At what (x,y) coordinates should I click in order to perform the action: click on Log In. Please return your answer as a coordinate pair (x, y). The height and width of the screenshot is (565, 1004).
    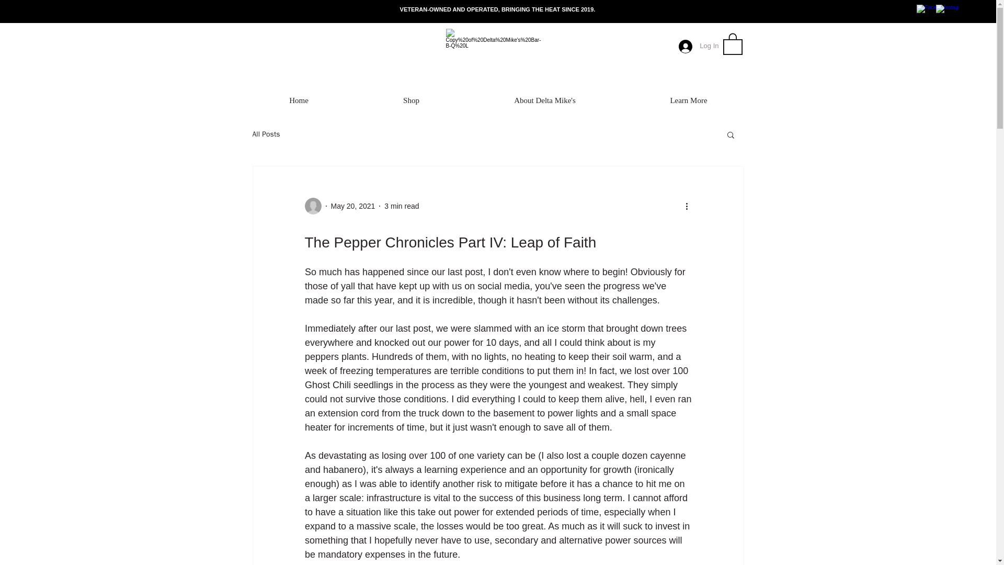
    Looking at the image, I should click on (699, 47).